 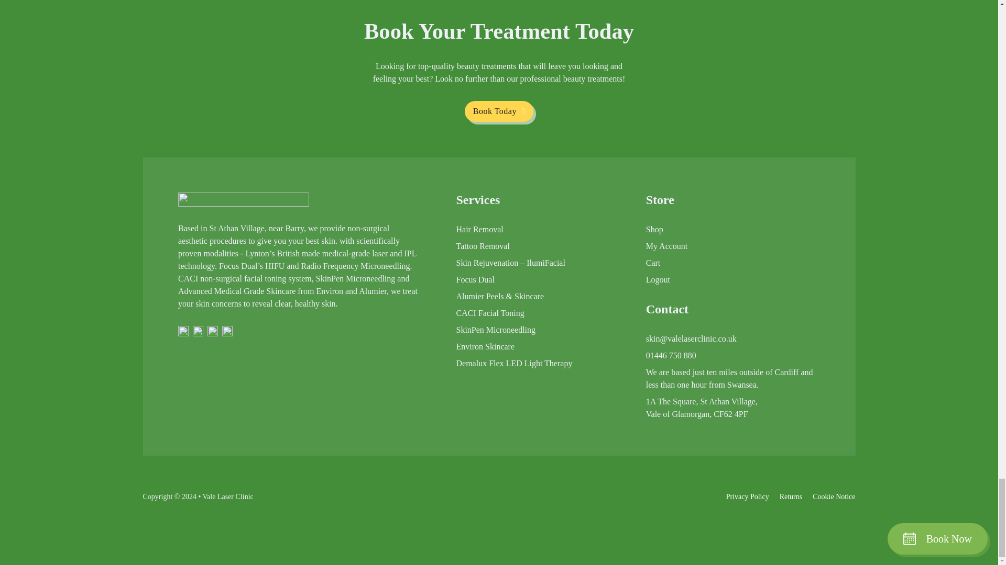 I want to click on Environ Skincare Service, so click(x=485, y=347).